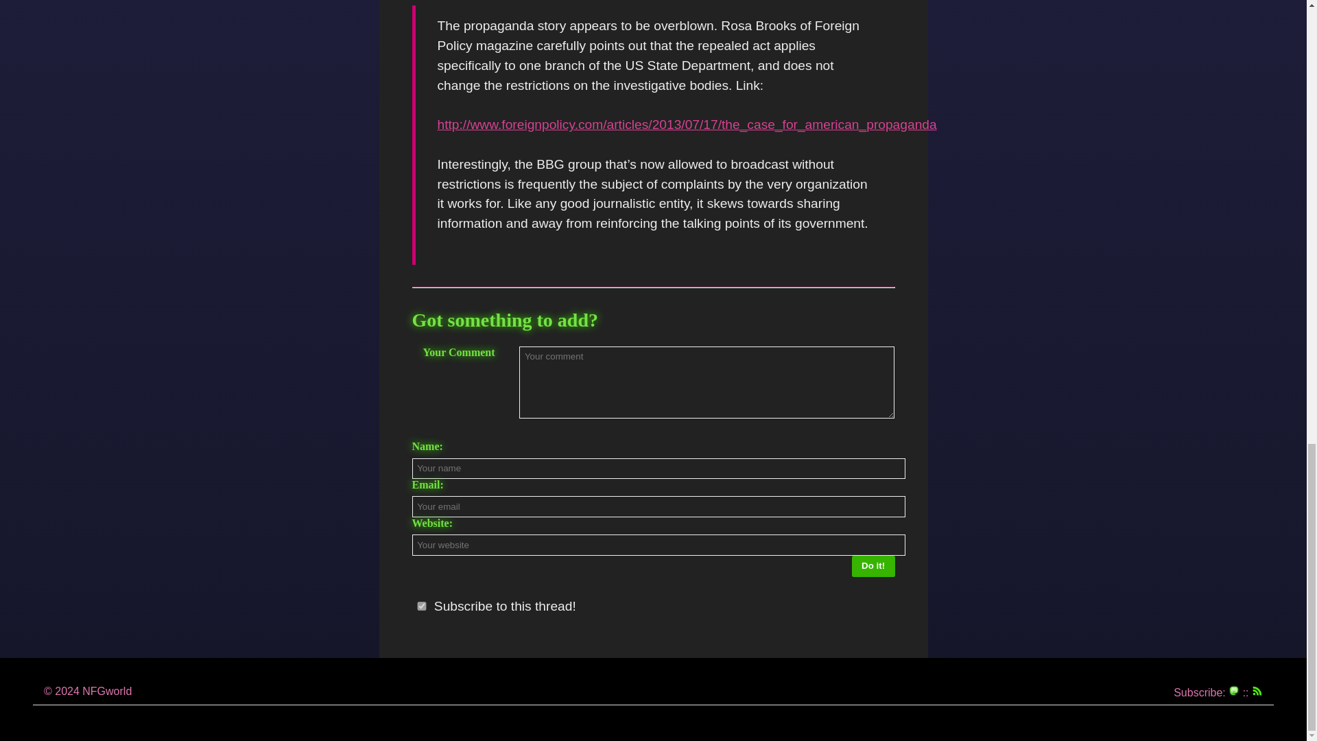 This screenshot has height=741, width=1317. What do you see at coordinates (421, 605) in the screenshot?
I see `1` at bounding box center [421, 605].